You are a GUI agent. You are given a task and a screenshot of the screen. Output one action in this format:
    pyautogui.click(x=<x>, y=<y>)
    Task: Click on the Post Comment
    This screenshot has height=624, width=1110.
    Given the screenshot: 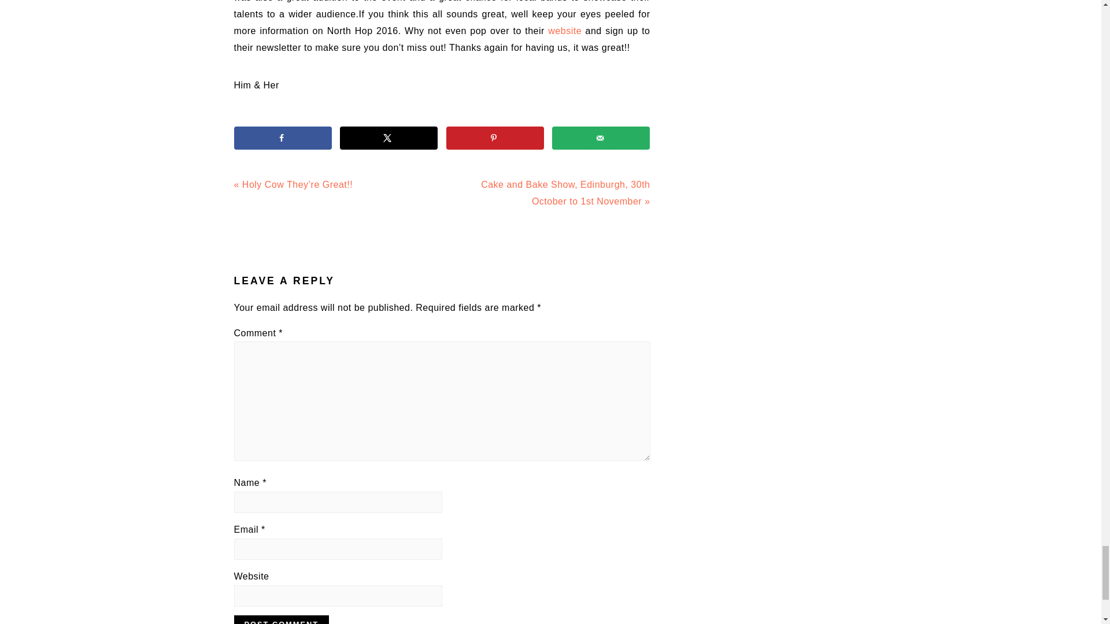 What is the action you would take?
    pyautogui.click(x=281, y=619)
    